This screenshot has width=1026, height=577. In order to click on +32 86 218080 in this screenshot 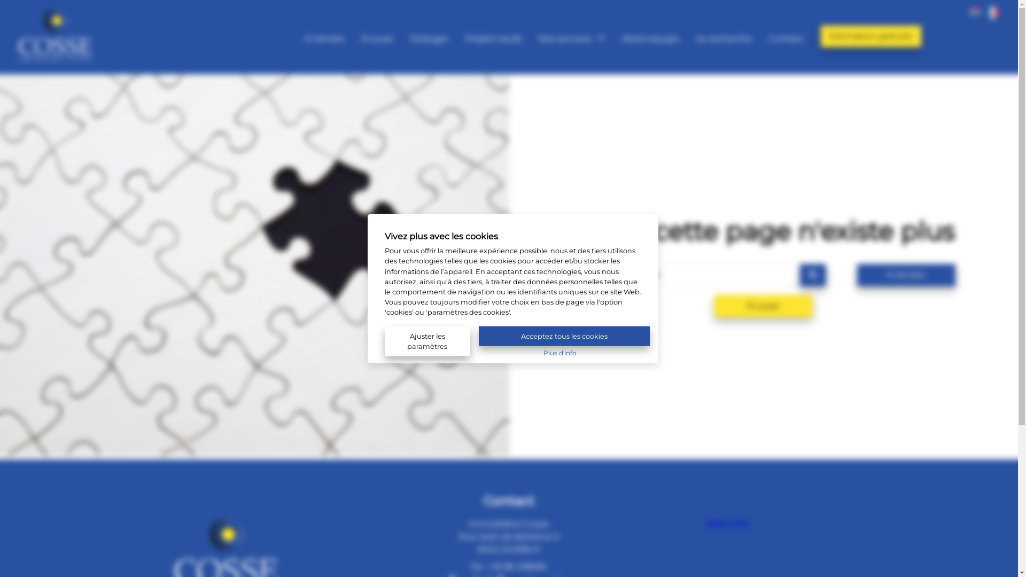, I will do `click(517, 566)`.